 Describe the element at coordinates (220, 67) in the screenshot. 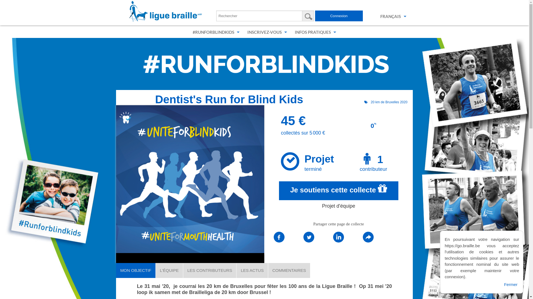

I see `20 KM DE BRUXELLES 2021` at that location.